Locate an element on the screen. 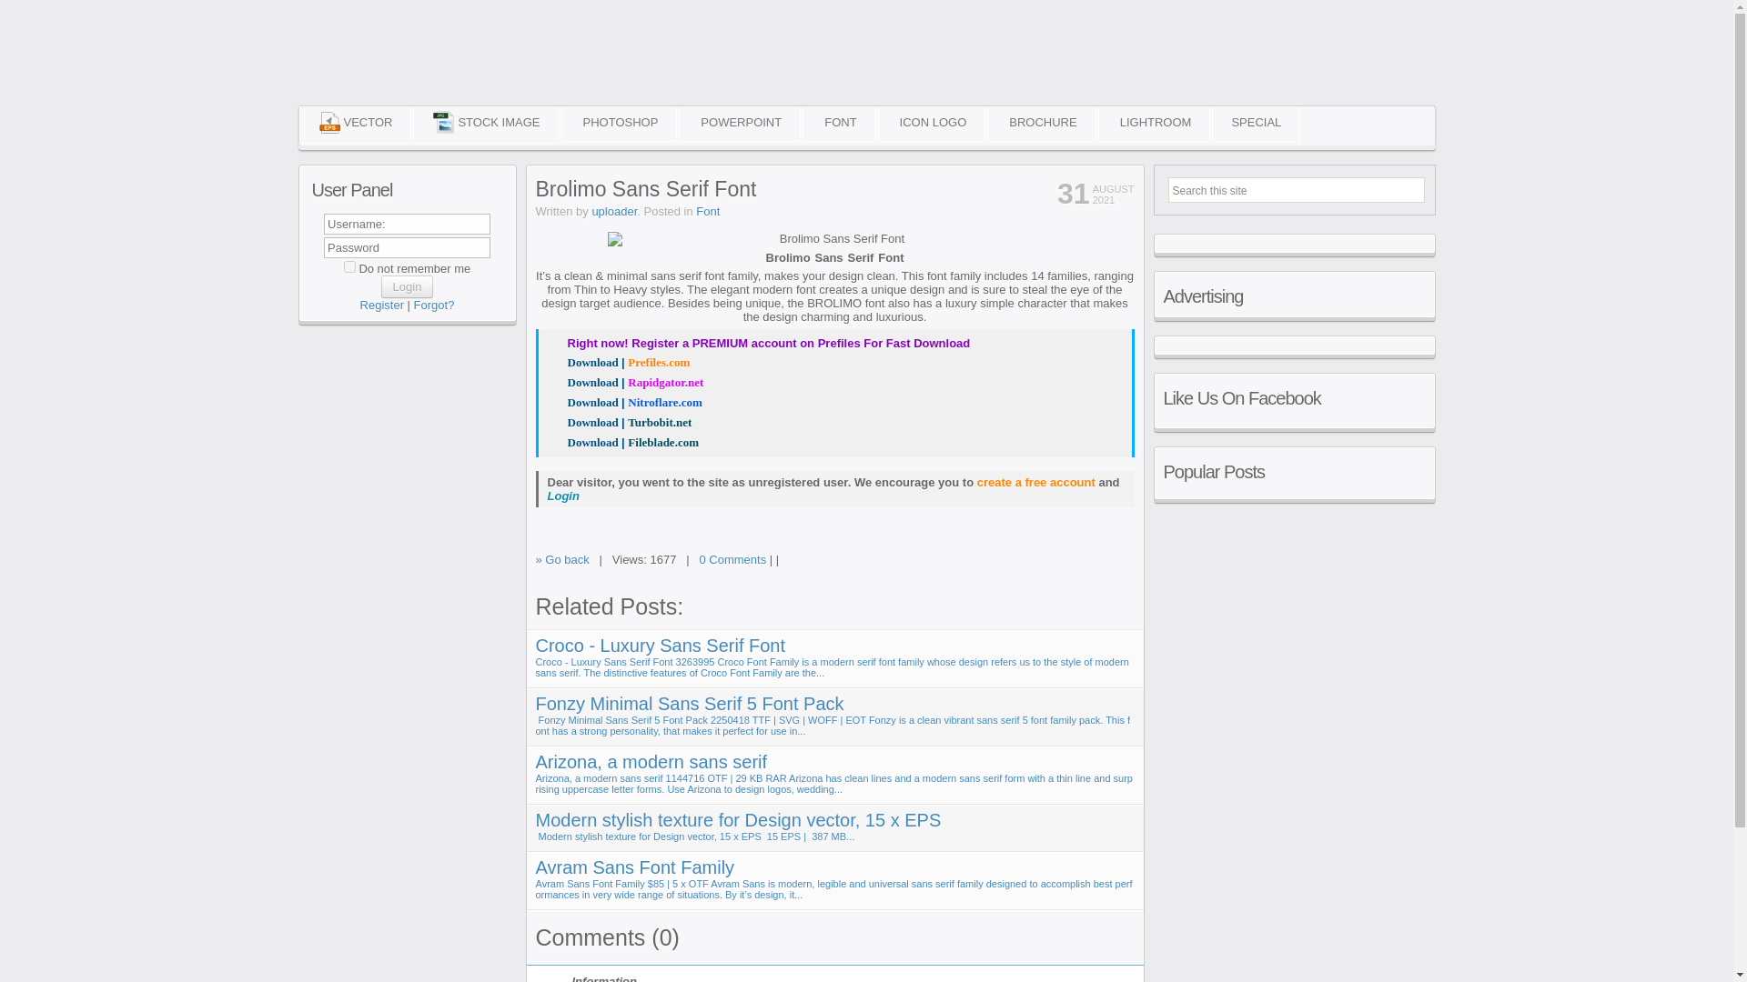  Free Download Graphic is located at coordinates (474, 65).